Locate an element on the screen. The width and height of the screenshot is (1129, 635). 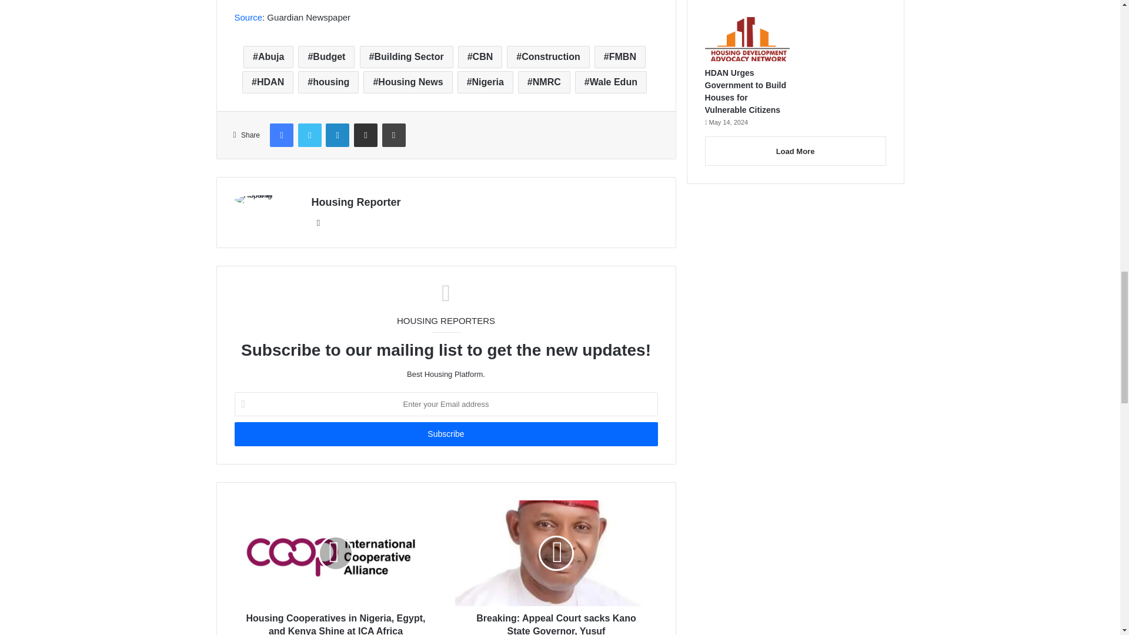
Subscribe is located at coordinates (445, 434).